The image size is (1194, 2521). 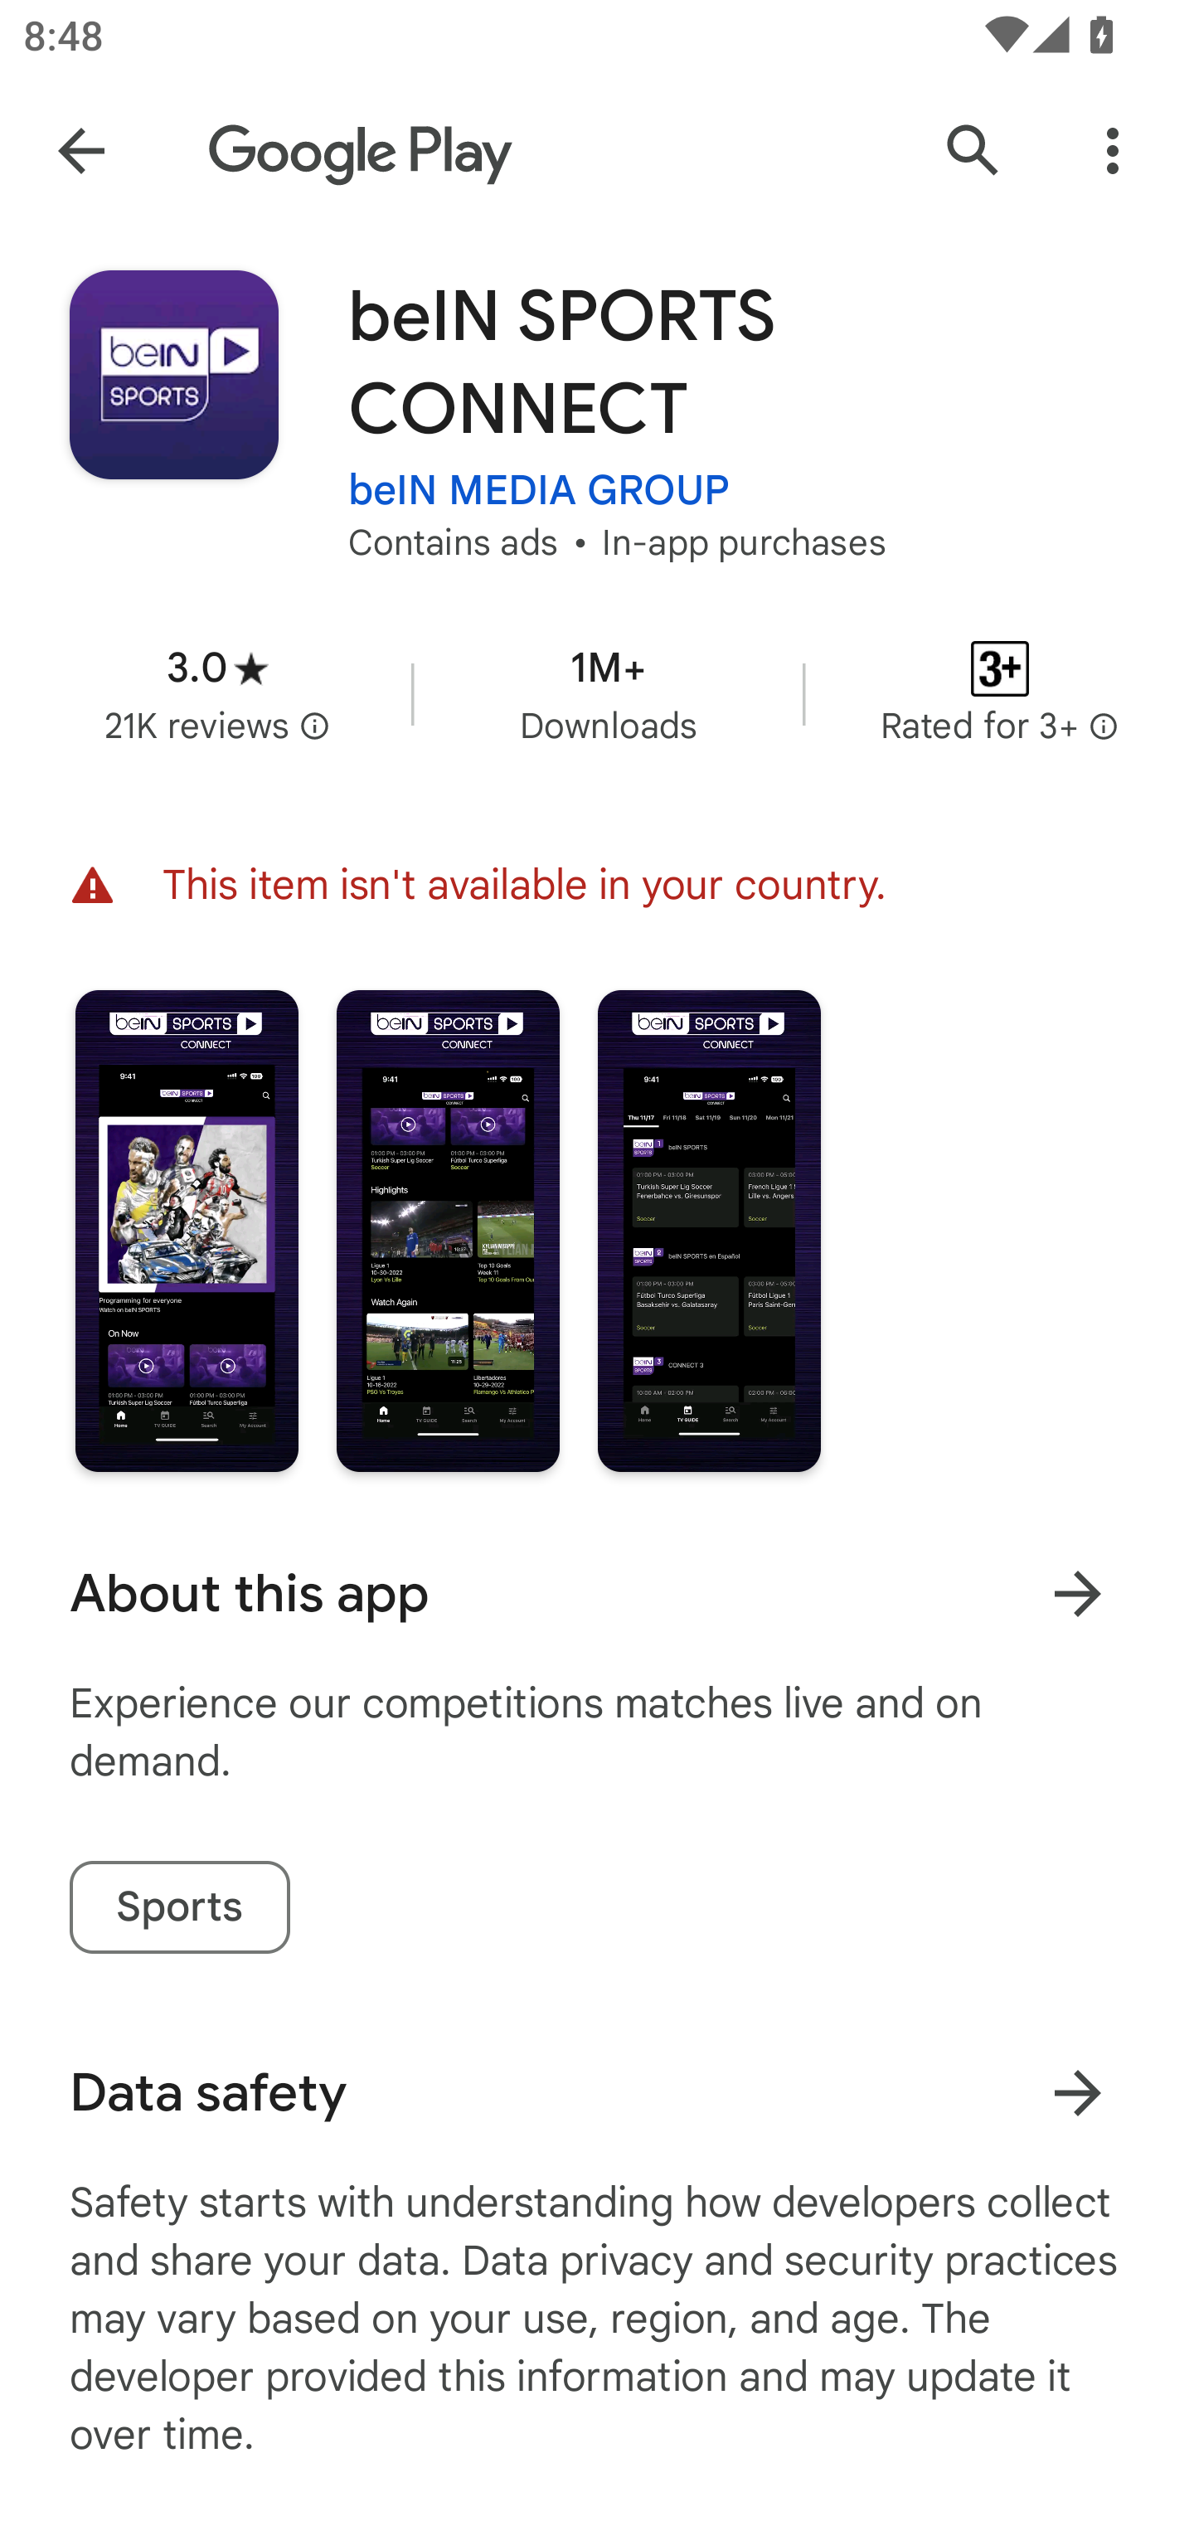 I want to click on About this app Learn more About this app, so click(x=597, y=1593).